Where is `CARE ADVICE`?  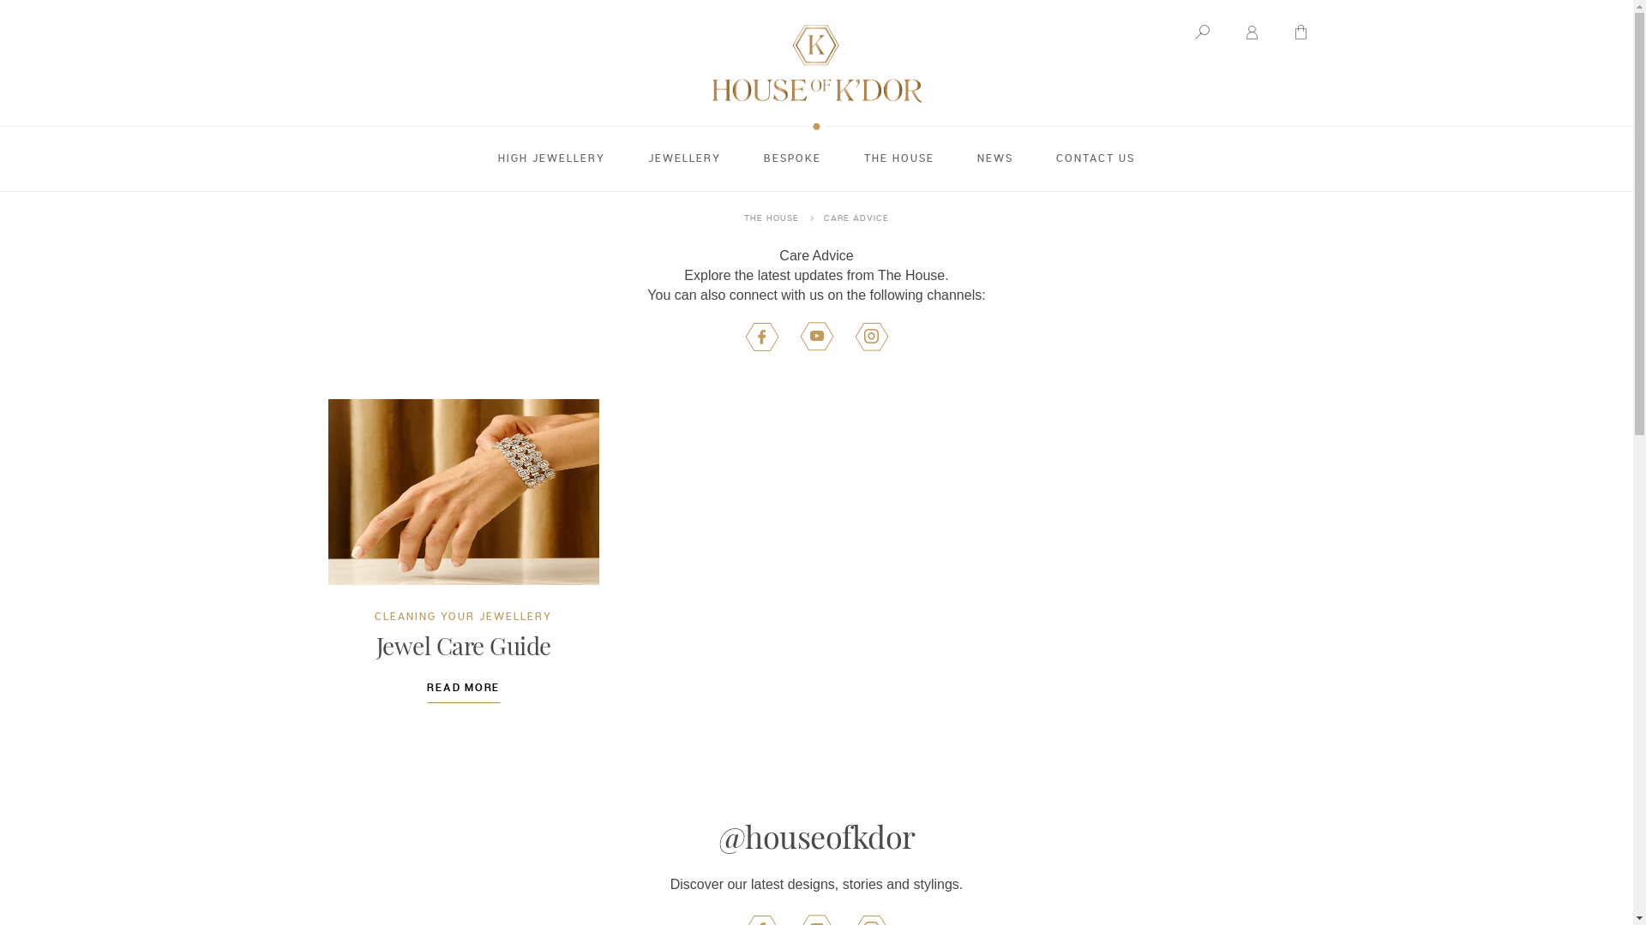
CARE ADVICE is located at coordinates (856, 218).